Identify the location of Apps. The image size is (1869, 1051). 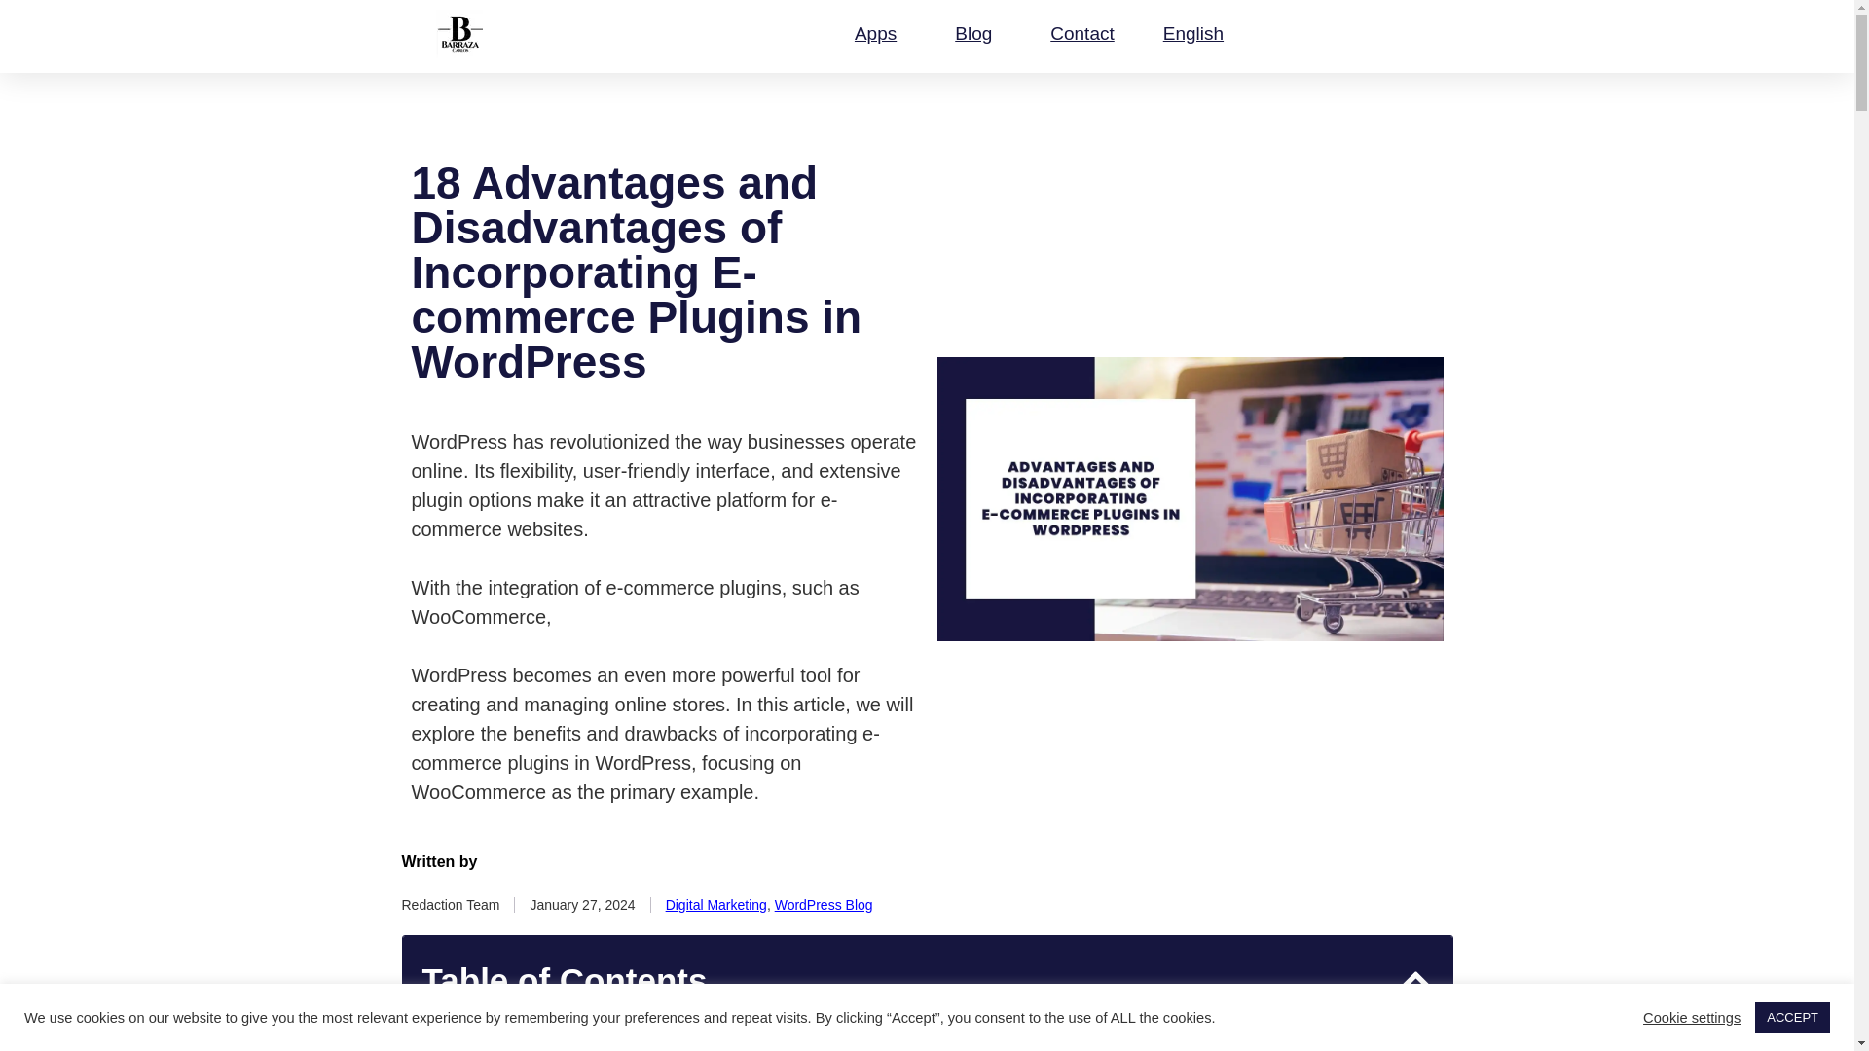
(880, 33).